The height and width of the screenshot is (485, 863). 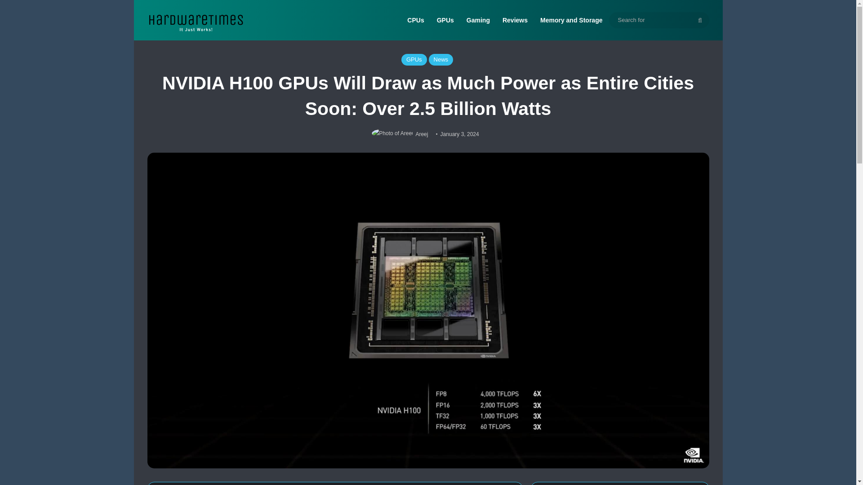 I want to click on GPUs, so click(x=414, y=59).